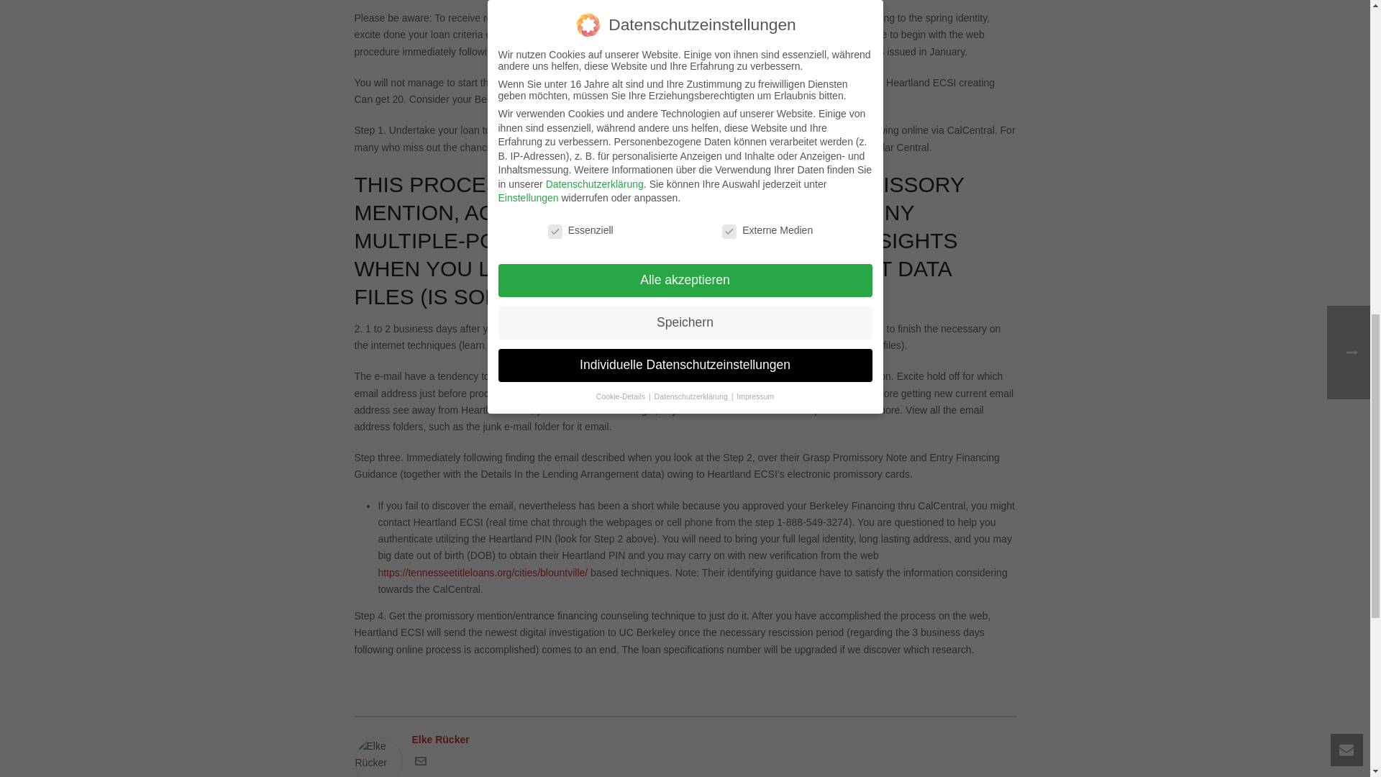  What do you see at coordinates (420, 763) in the screenshot?
I see `Get in touch with me via email` at bounding box center [420, 763].